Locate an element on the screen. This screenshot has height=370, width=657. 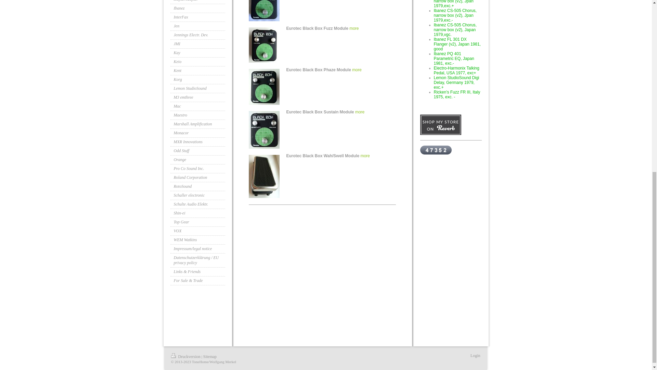
Maestro is located at coordinates (198, 115).